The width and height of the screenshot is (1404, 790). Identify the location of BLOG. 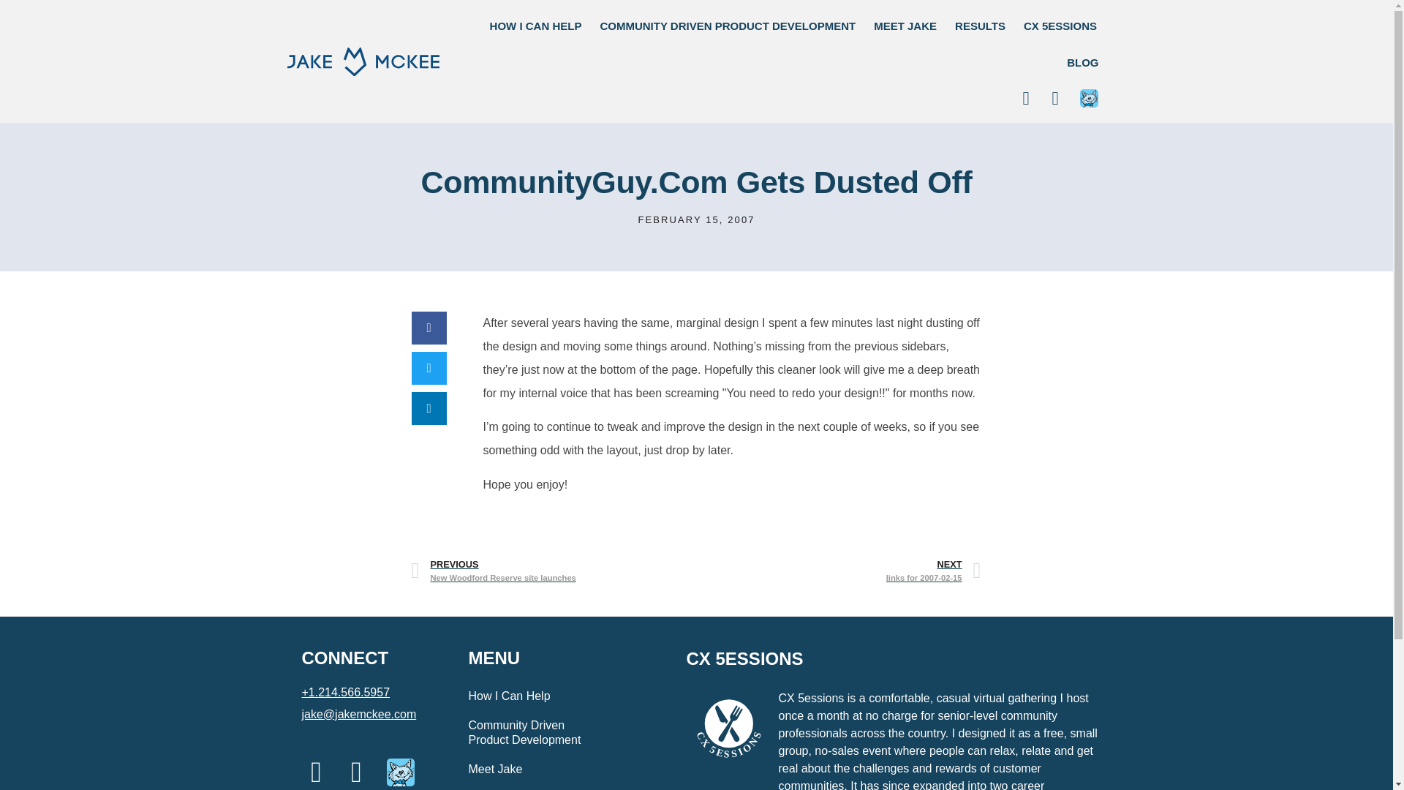
(1082, 63).